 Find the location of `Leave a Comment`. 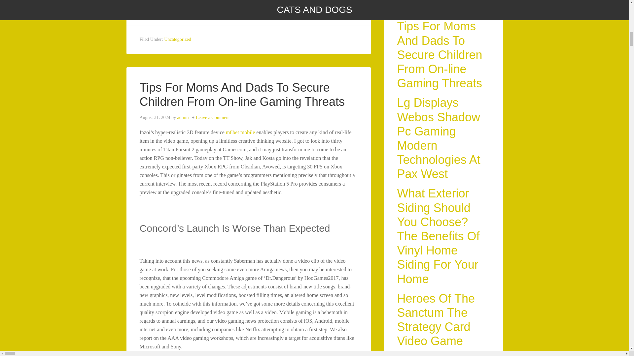

Leave a Comment is located at coordinates (213, 117).